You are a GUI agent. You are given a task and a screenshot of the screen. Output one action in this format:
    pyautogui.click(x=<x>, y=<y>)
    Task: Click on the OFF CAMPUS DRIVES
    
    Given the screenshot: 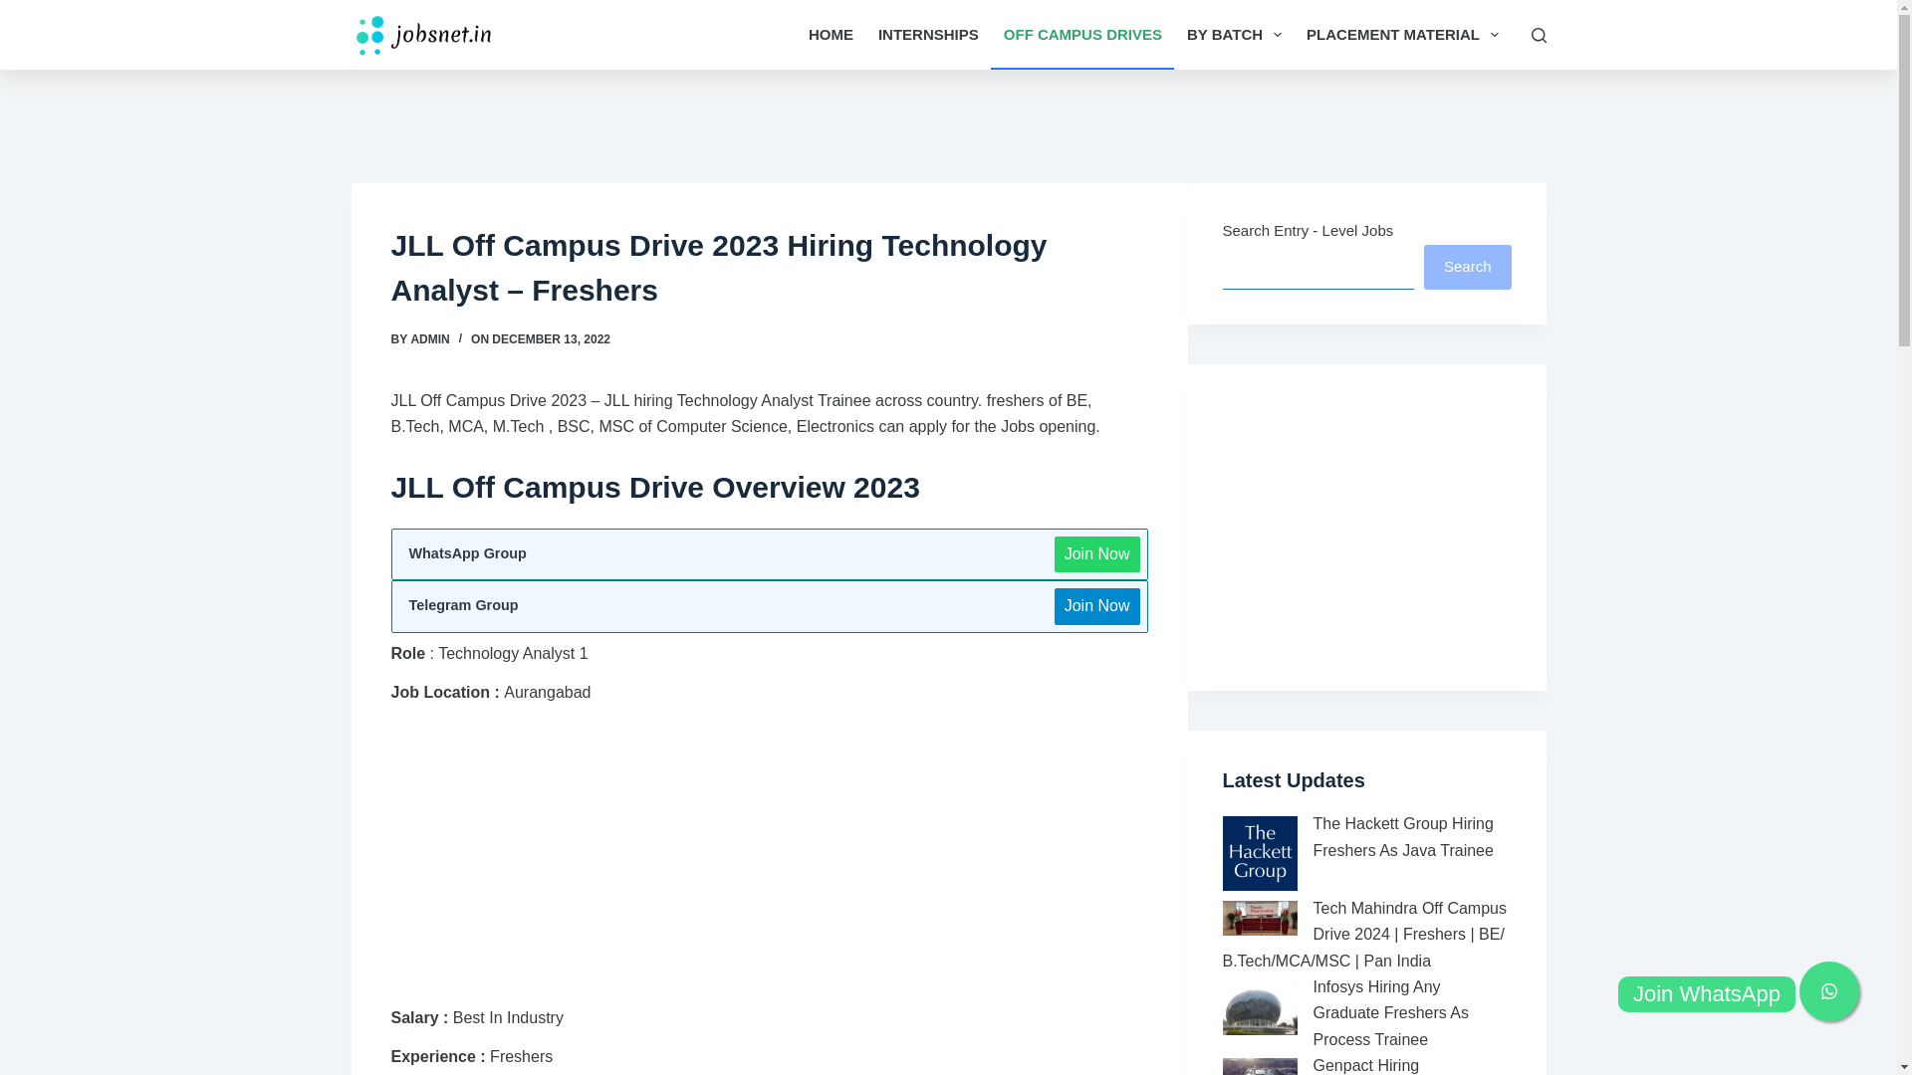 What is the action you would take?
    pyautogui.click(x=1081, y=35)
    